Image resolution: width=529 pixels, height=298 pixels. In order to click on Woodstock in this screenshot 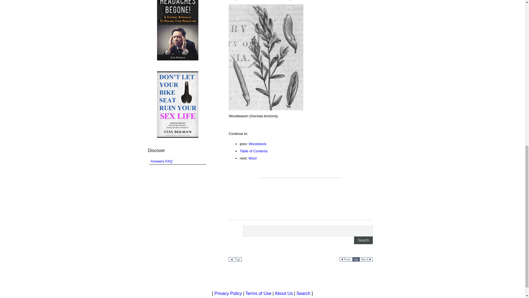, I will do `click(257, 144)`.